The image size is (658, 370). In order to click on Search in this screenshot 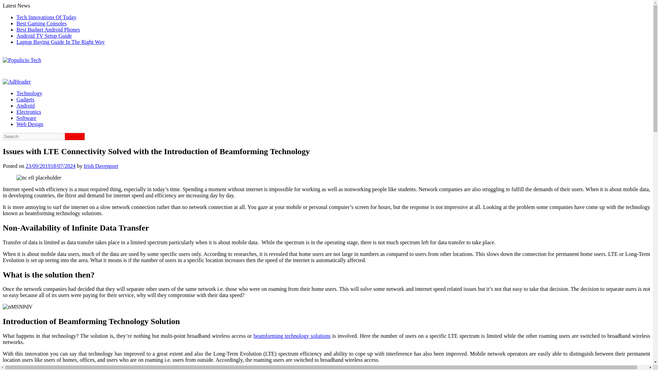, I will do `click(75, 136)`.